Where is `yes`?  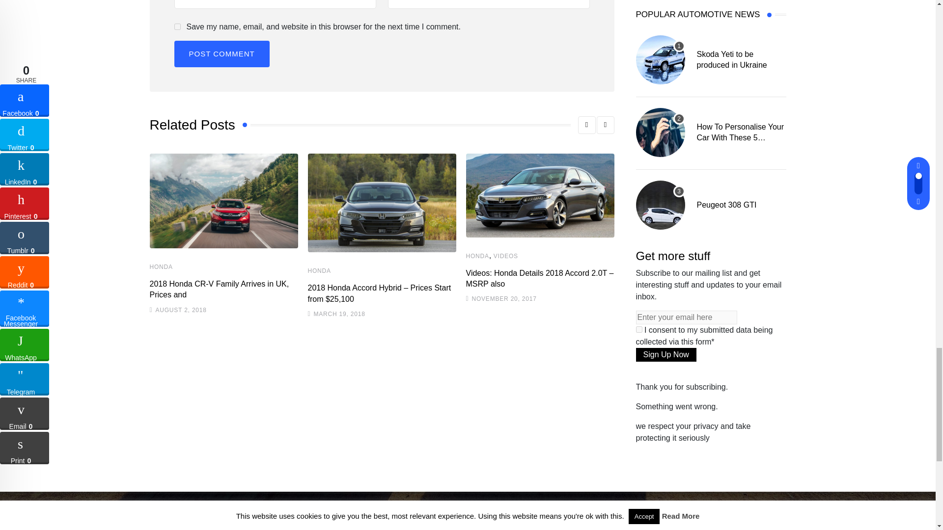
yes is located at coordinates (177, 26).